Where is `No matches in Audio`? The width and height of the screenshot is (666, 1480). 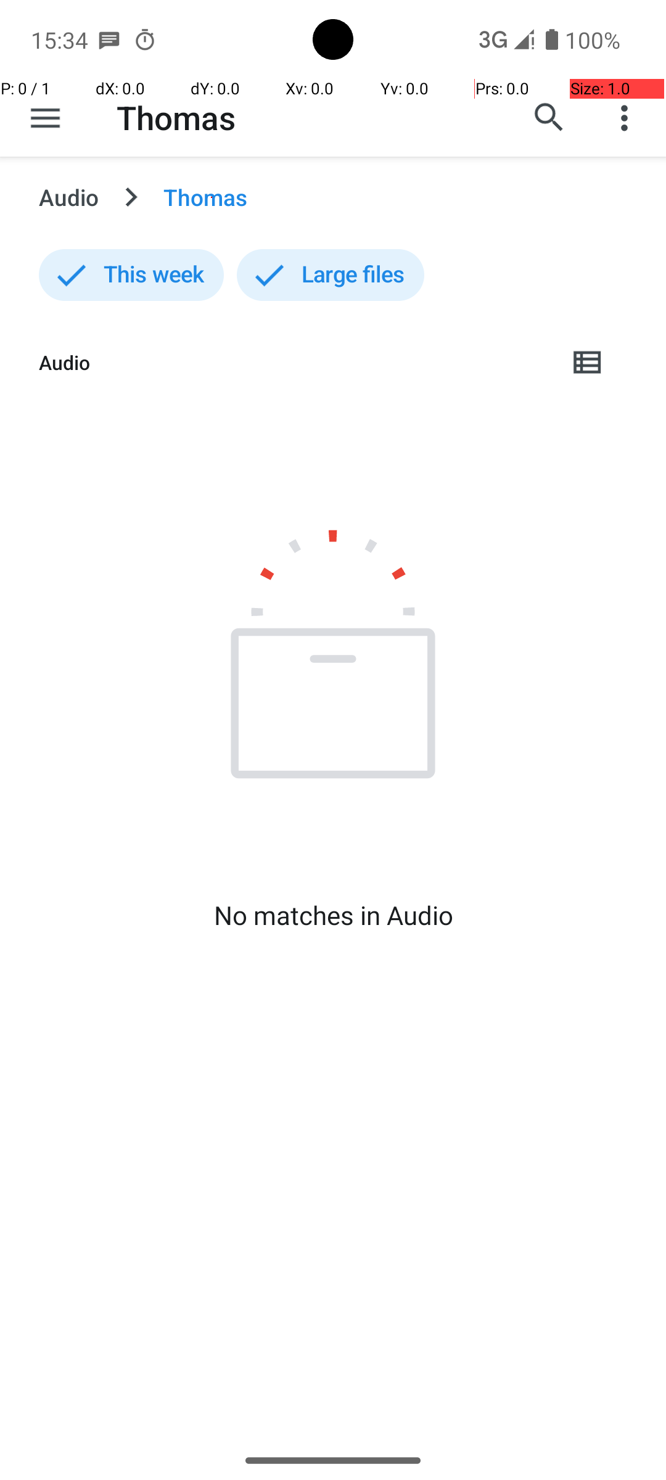
No matches in Audio is located at coordinates (333, 915).